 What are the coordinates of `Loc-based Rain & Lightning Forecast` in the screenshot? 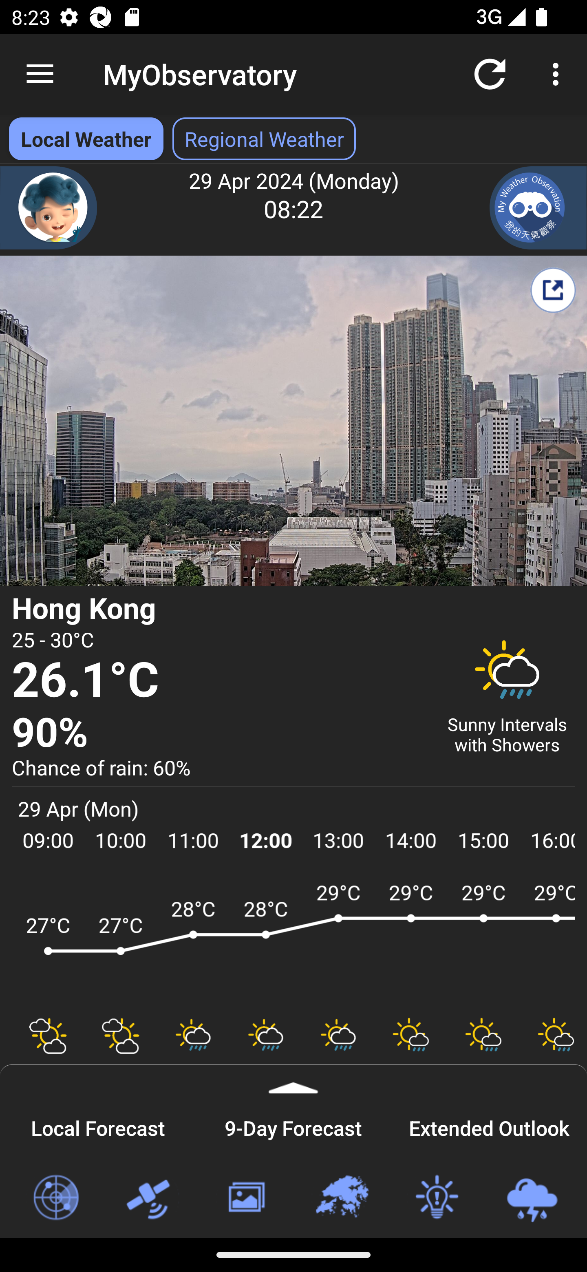 It's located at (532, 1198).